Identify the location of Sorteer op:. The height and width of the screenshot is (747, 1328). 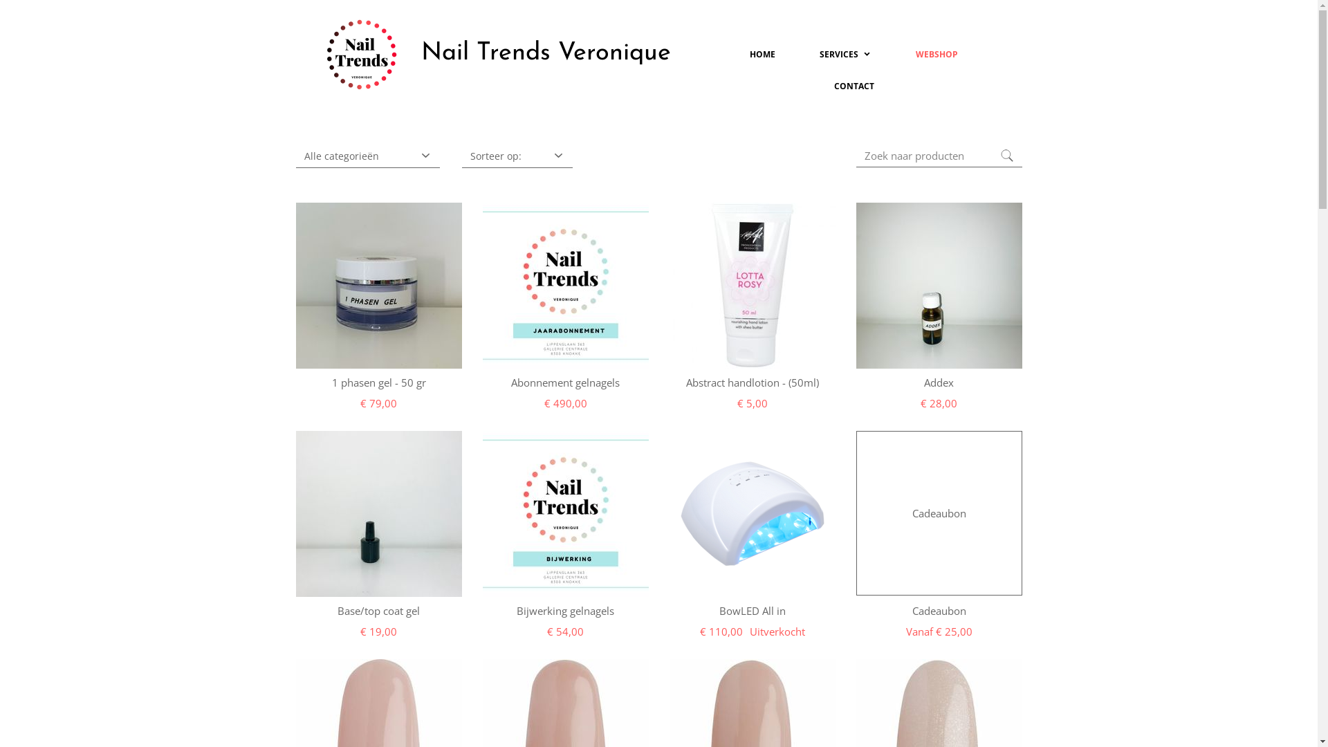
(517, 156).